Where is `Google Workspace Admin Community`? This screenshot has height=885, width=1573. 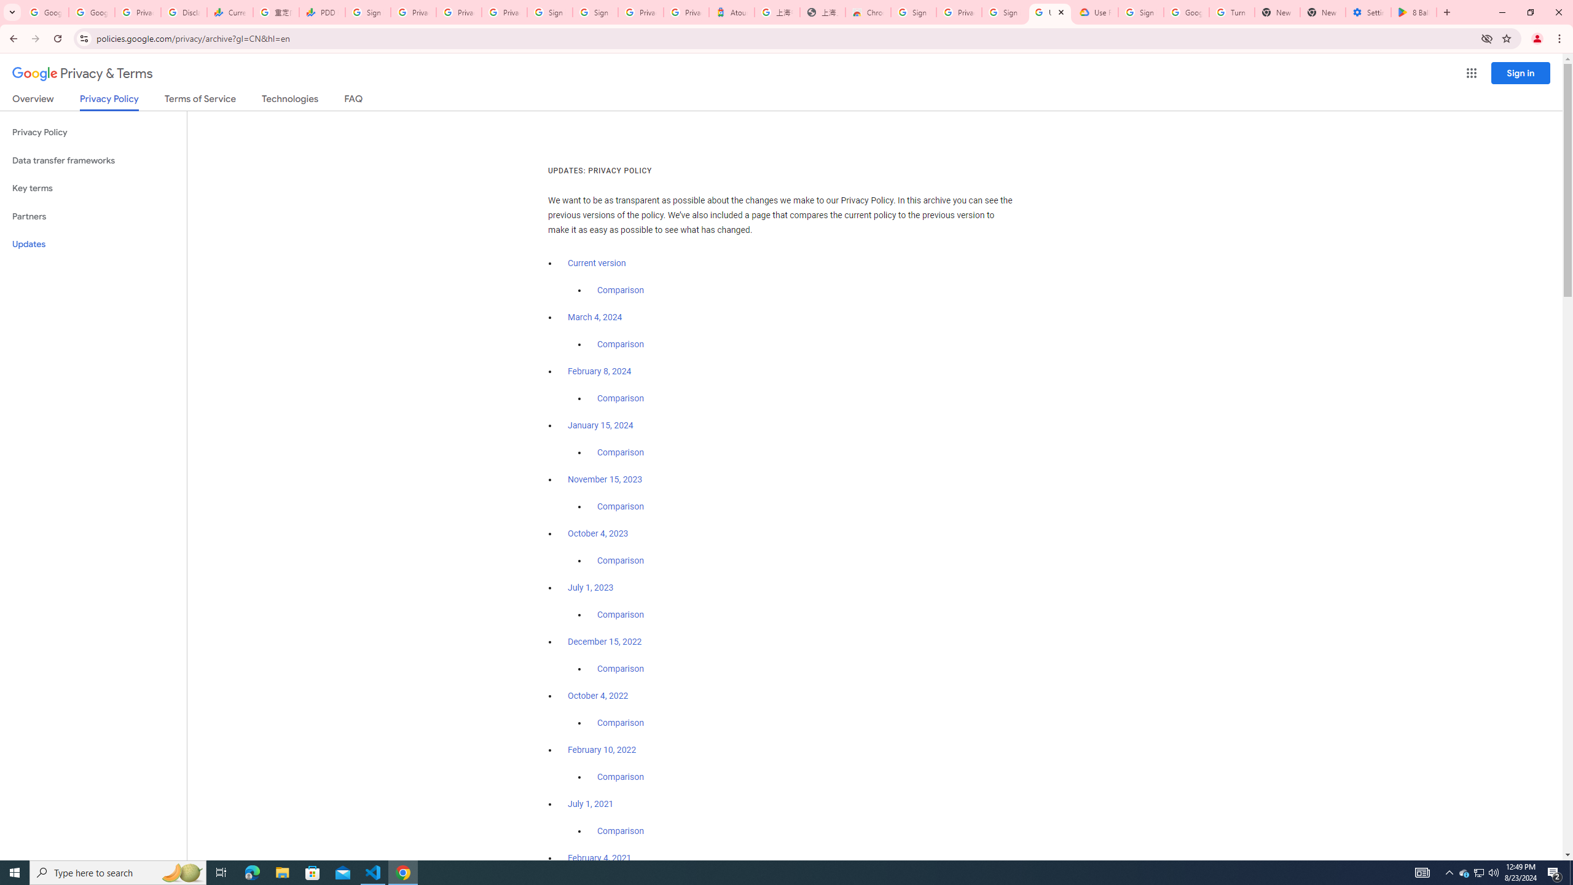 Google Workspace Admin Community is located at coordinates (45, 12).